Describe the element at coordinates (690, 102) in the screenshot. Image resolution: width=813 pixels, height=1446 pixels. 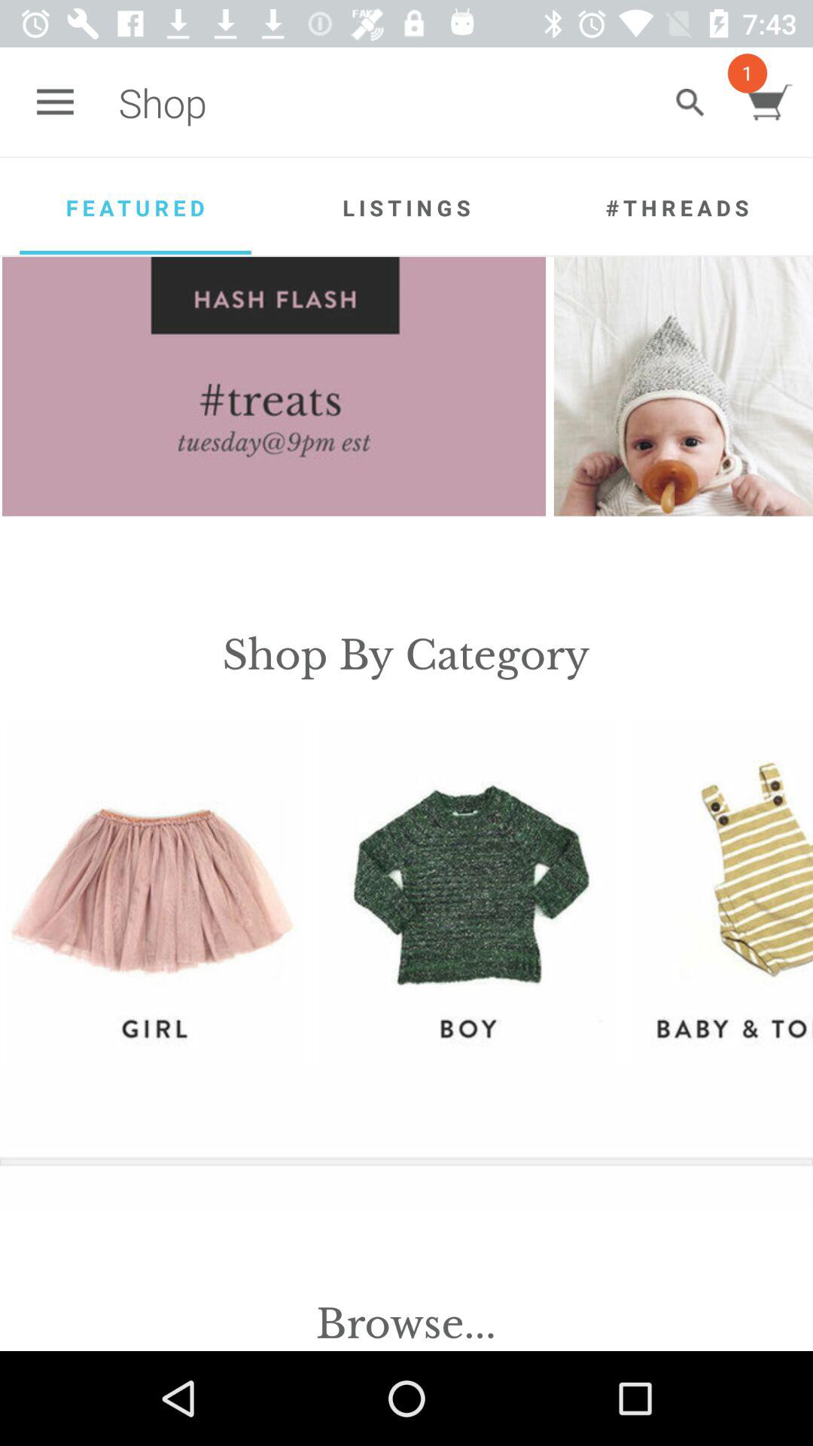
I see `select the picture` at that location.